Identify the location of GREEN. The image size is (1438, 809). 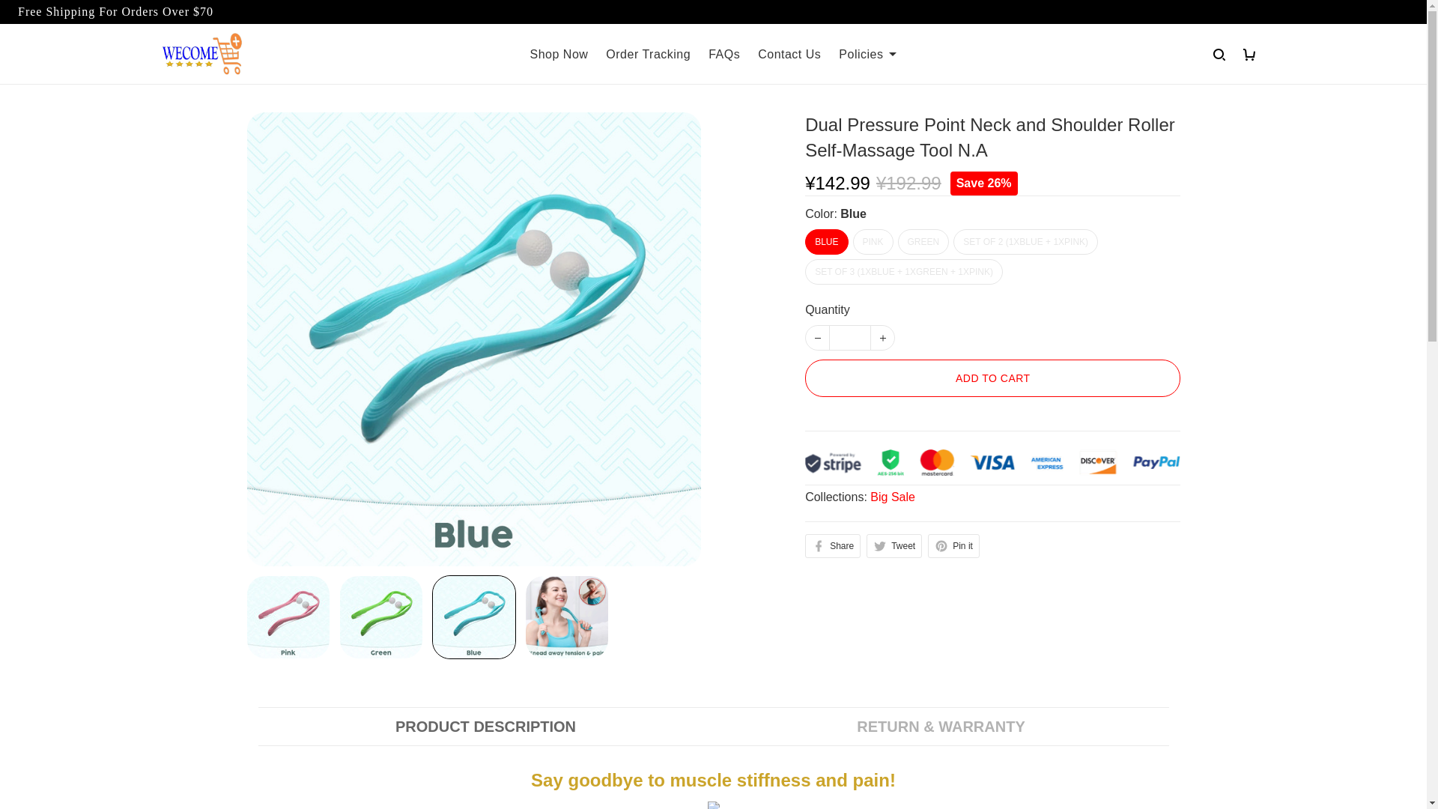
(923, 241).